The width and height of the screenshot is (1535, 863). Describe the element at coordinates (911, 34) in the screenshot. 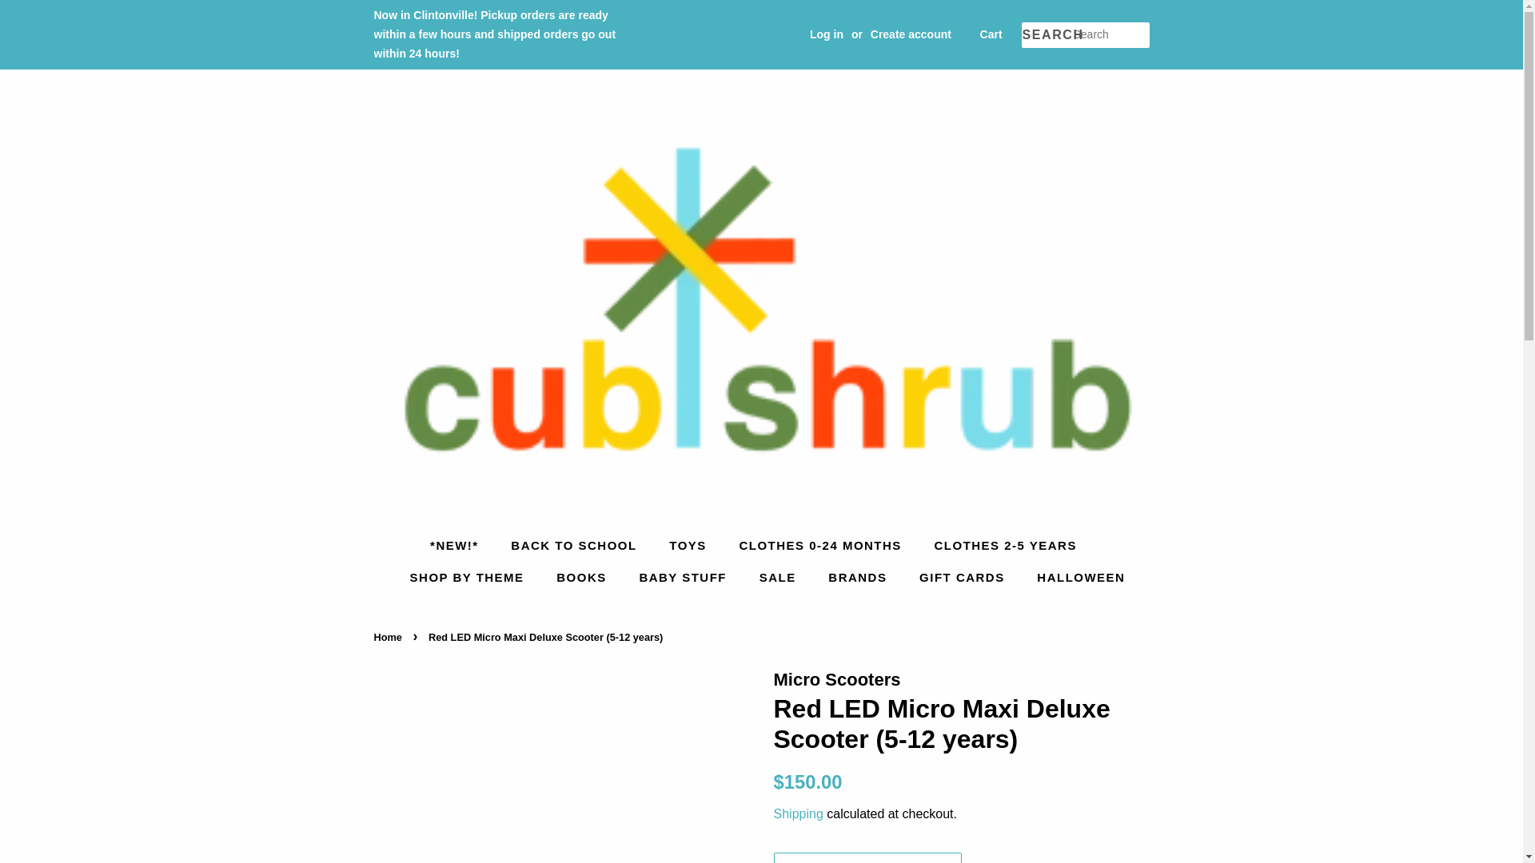

I see `Create account` at that location.